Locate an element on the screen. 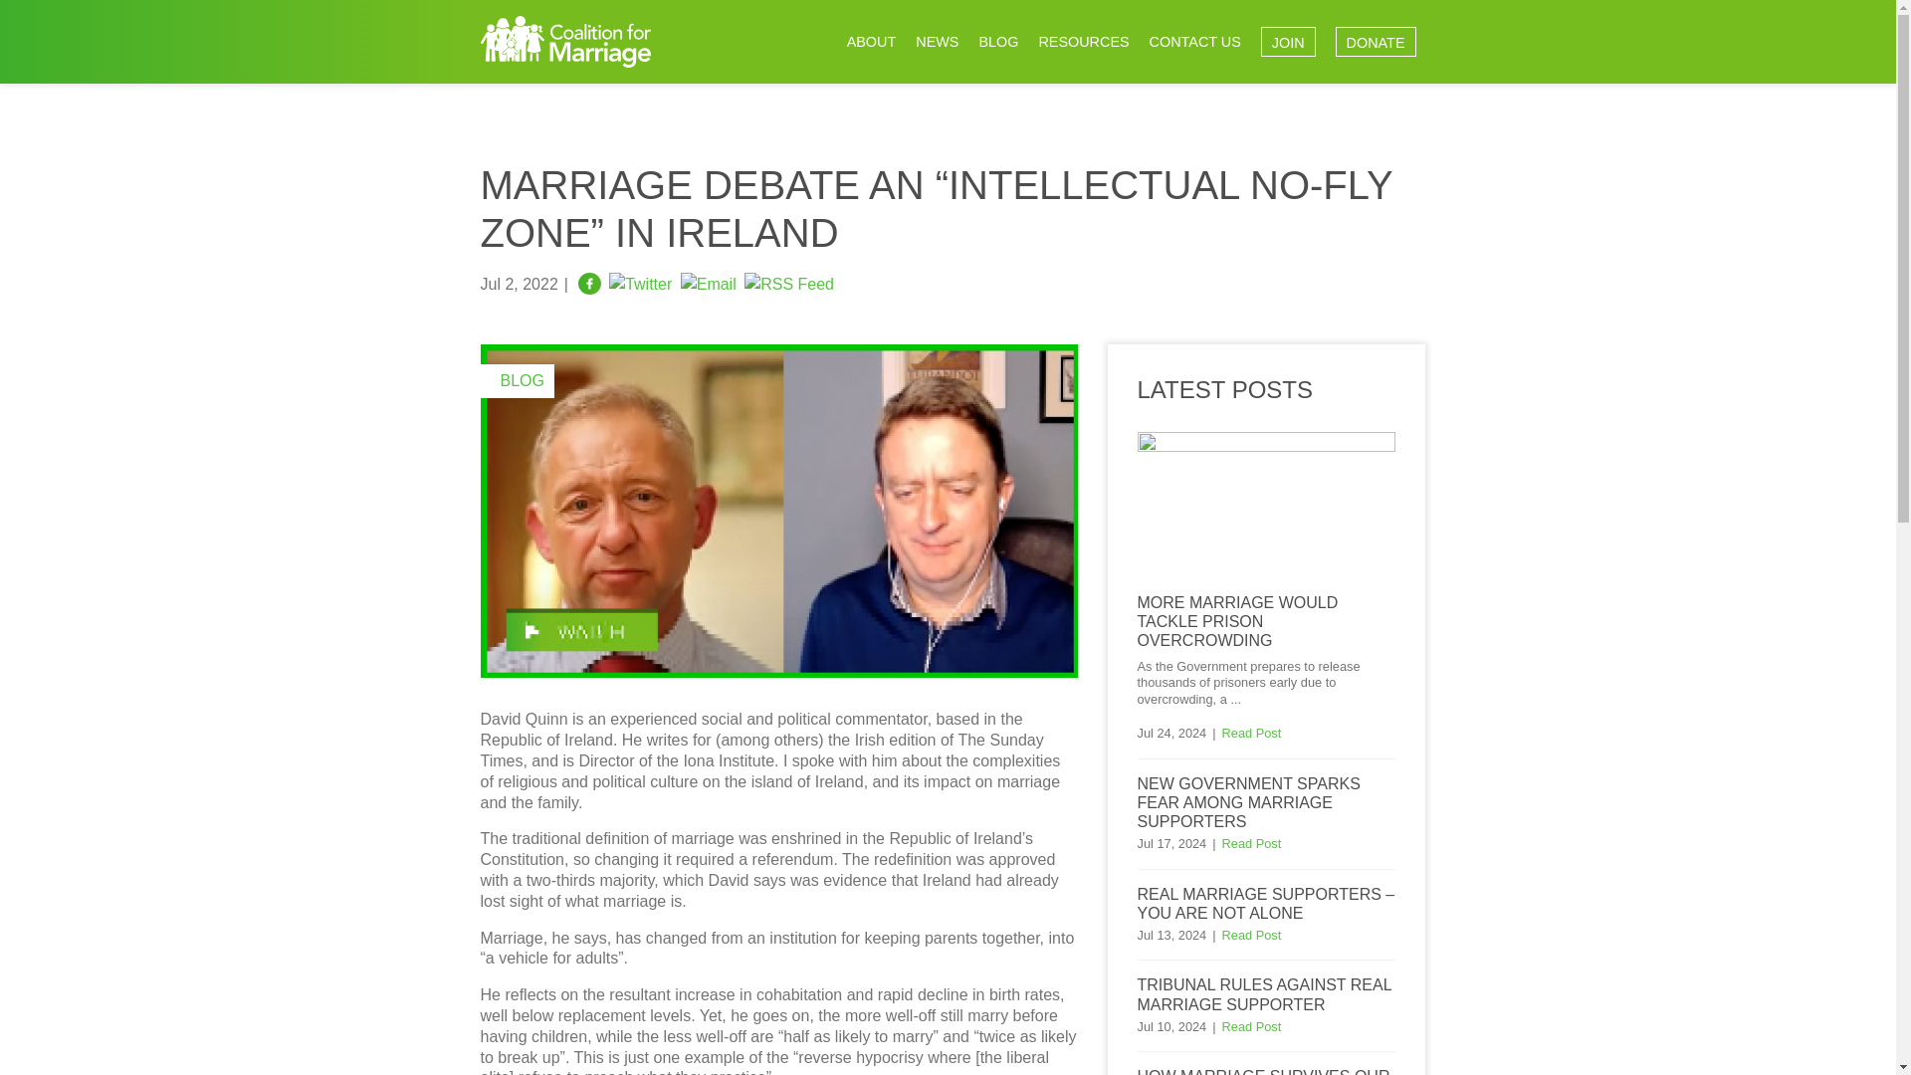  Read Post is located at coordinates (1252, 844).